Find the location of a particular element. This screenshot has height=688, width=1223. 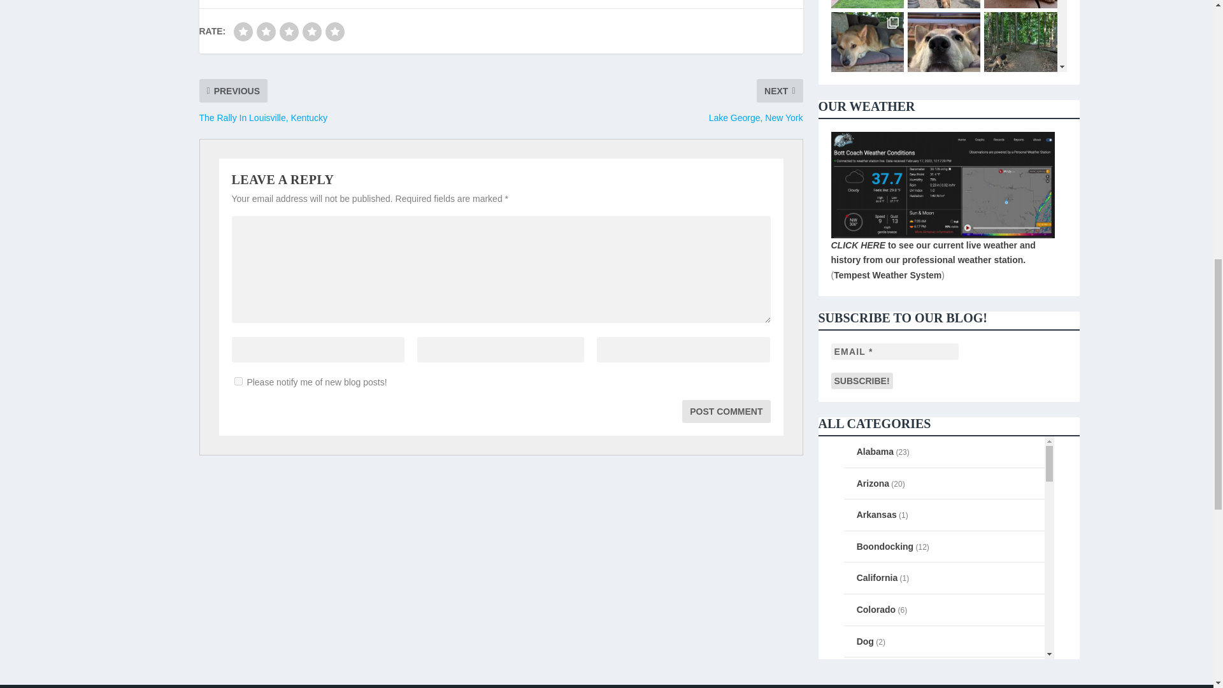

Subscribe! is located at coordinates (861, 381).